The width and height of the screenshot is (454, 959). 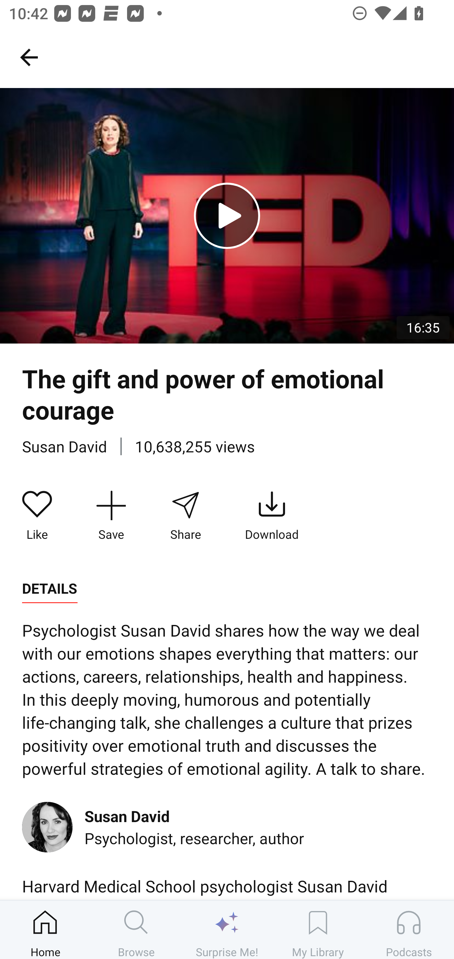 I want to click on Home, back, so click(x=29, y=57).